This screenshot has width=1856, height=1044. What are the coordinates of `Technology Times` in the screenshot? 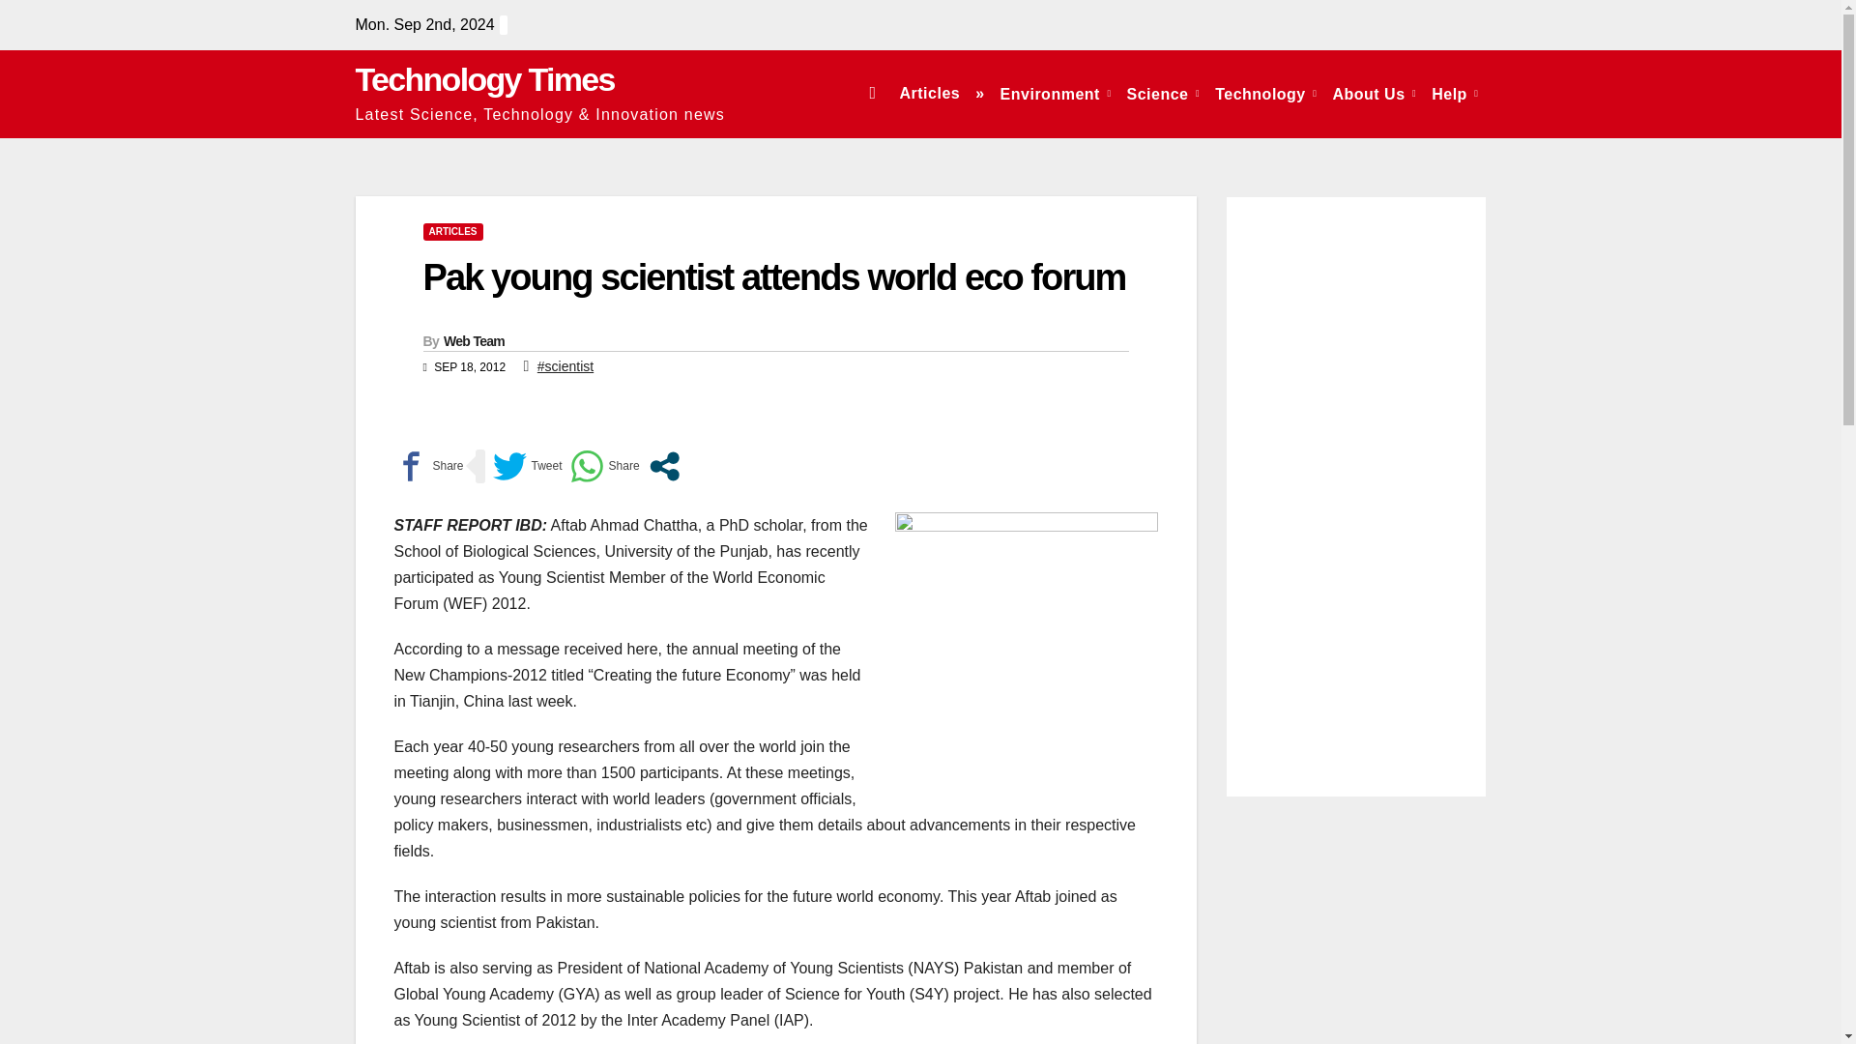 It's located at (485, 79).